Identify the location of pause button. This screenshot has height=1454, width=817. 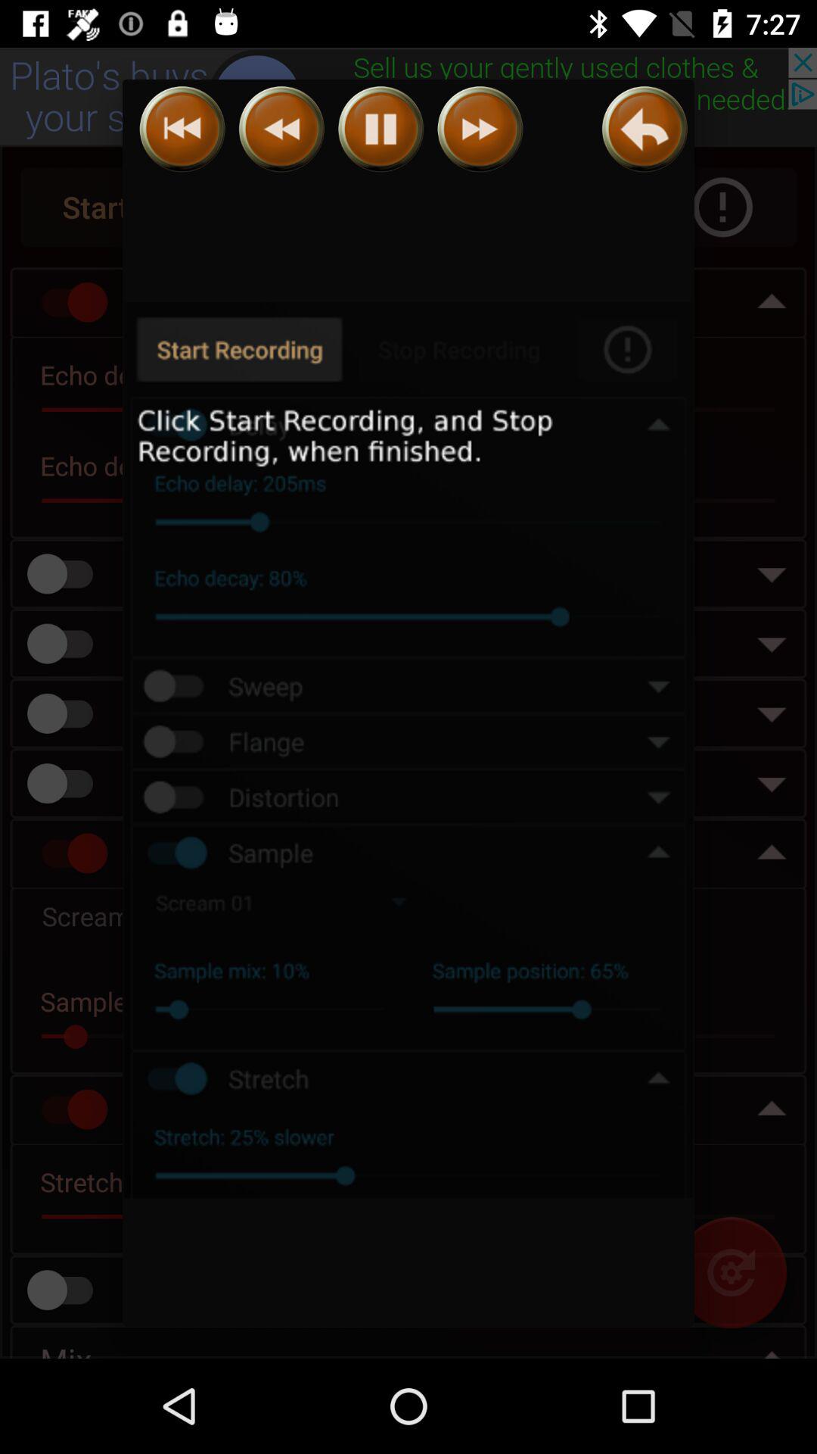
(381, 129).